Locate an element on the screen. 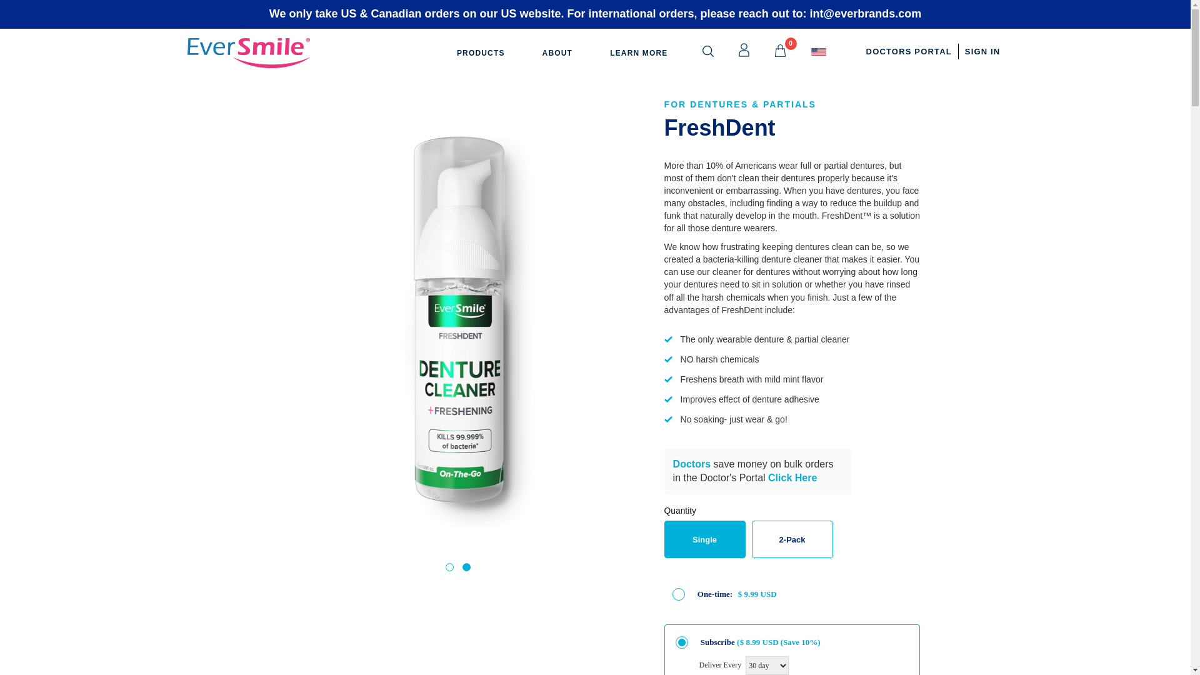 The height and width of the screenshot is (675, 1200). SIGN IN is located at coordinates (982, 51).